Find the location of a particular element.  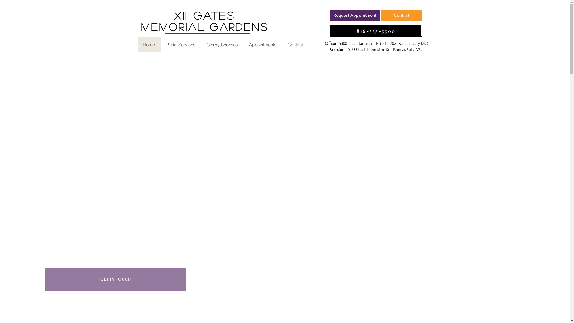

Clergy Services is located at coordinates (223, 45).